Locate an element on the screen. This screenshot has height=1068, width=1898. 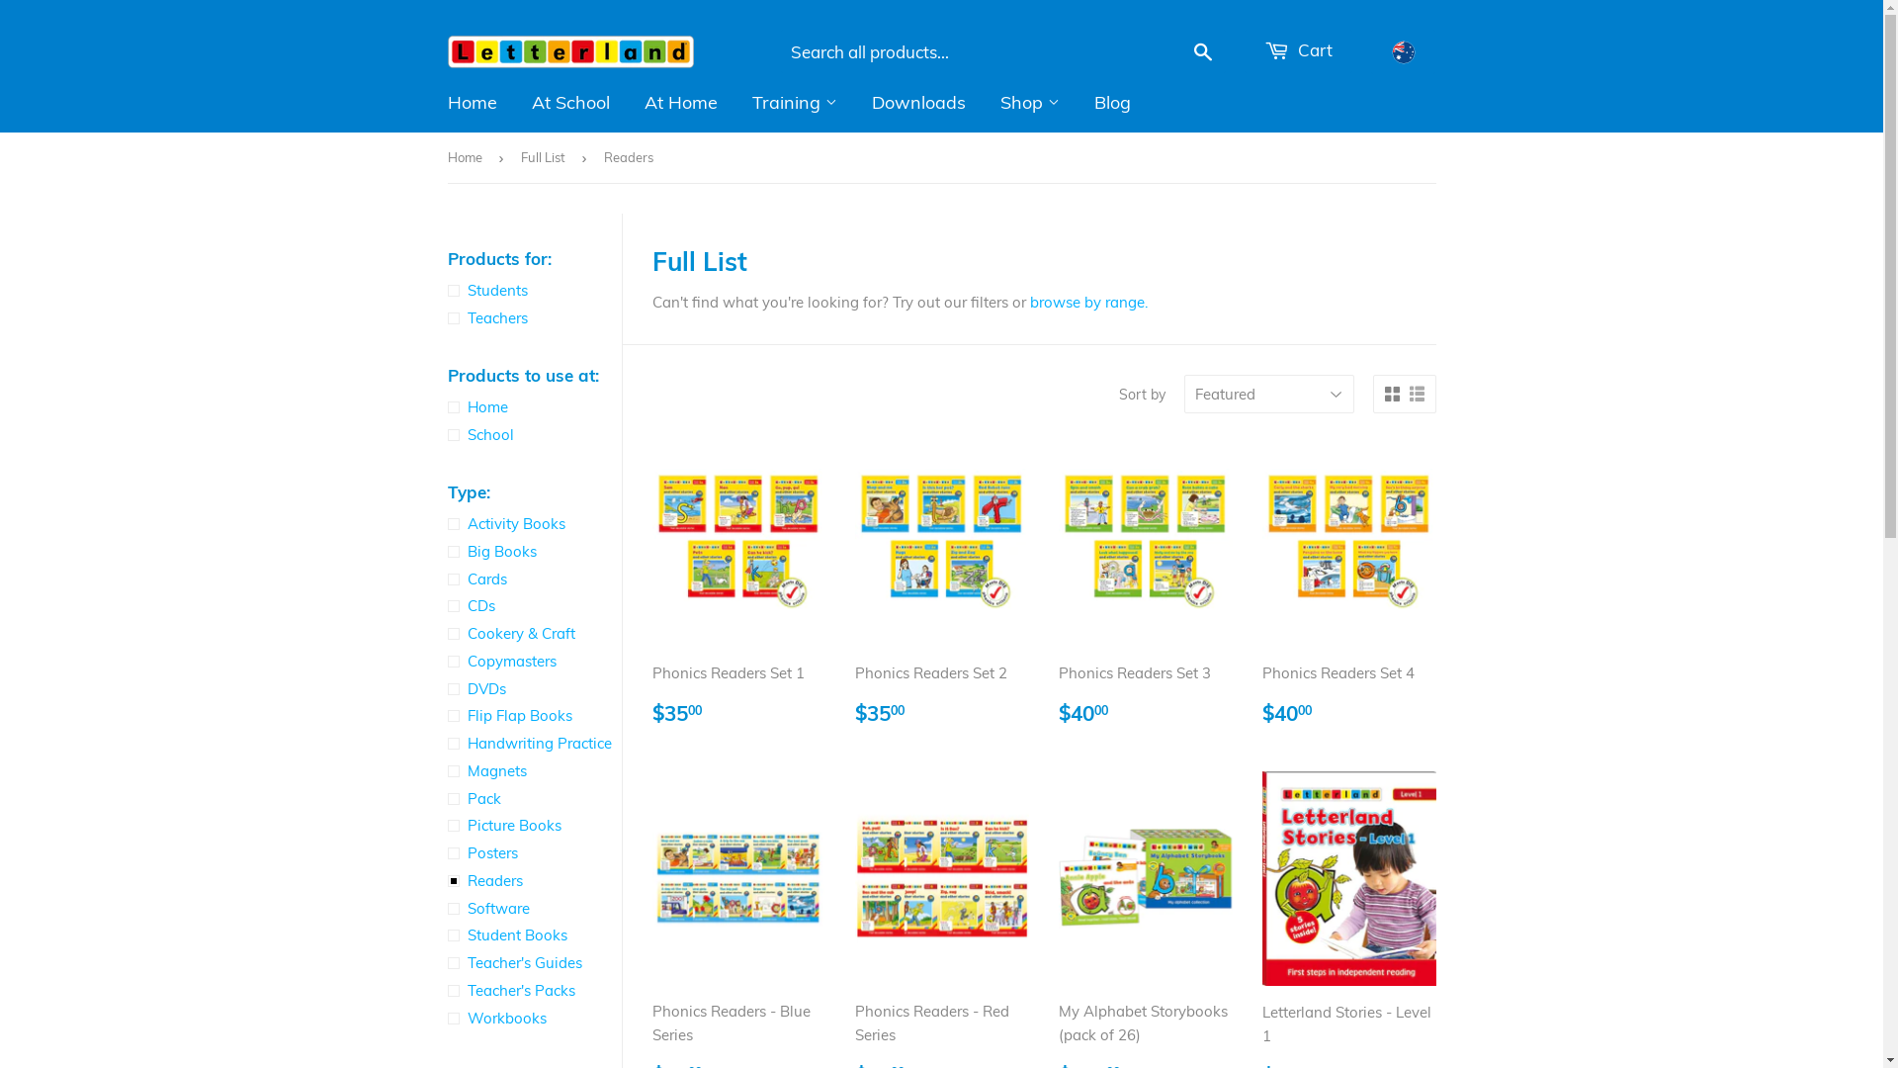
Training is located at coordinates (795, 103).